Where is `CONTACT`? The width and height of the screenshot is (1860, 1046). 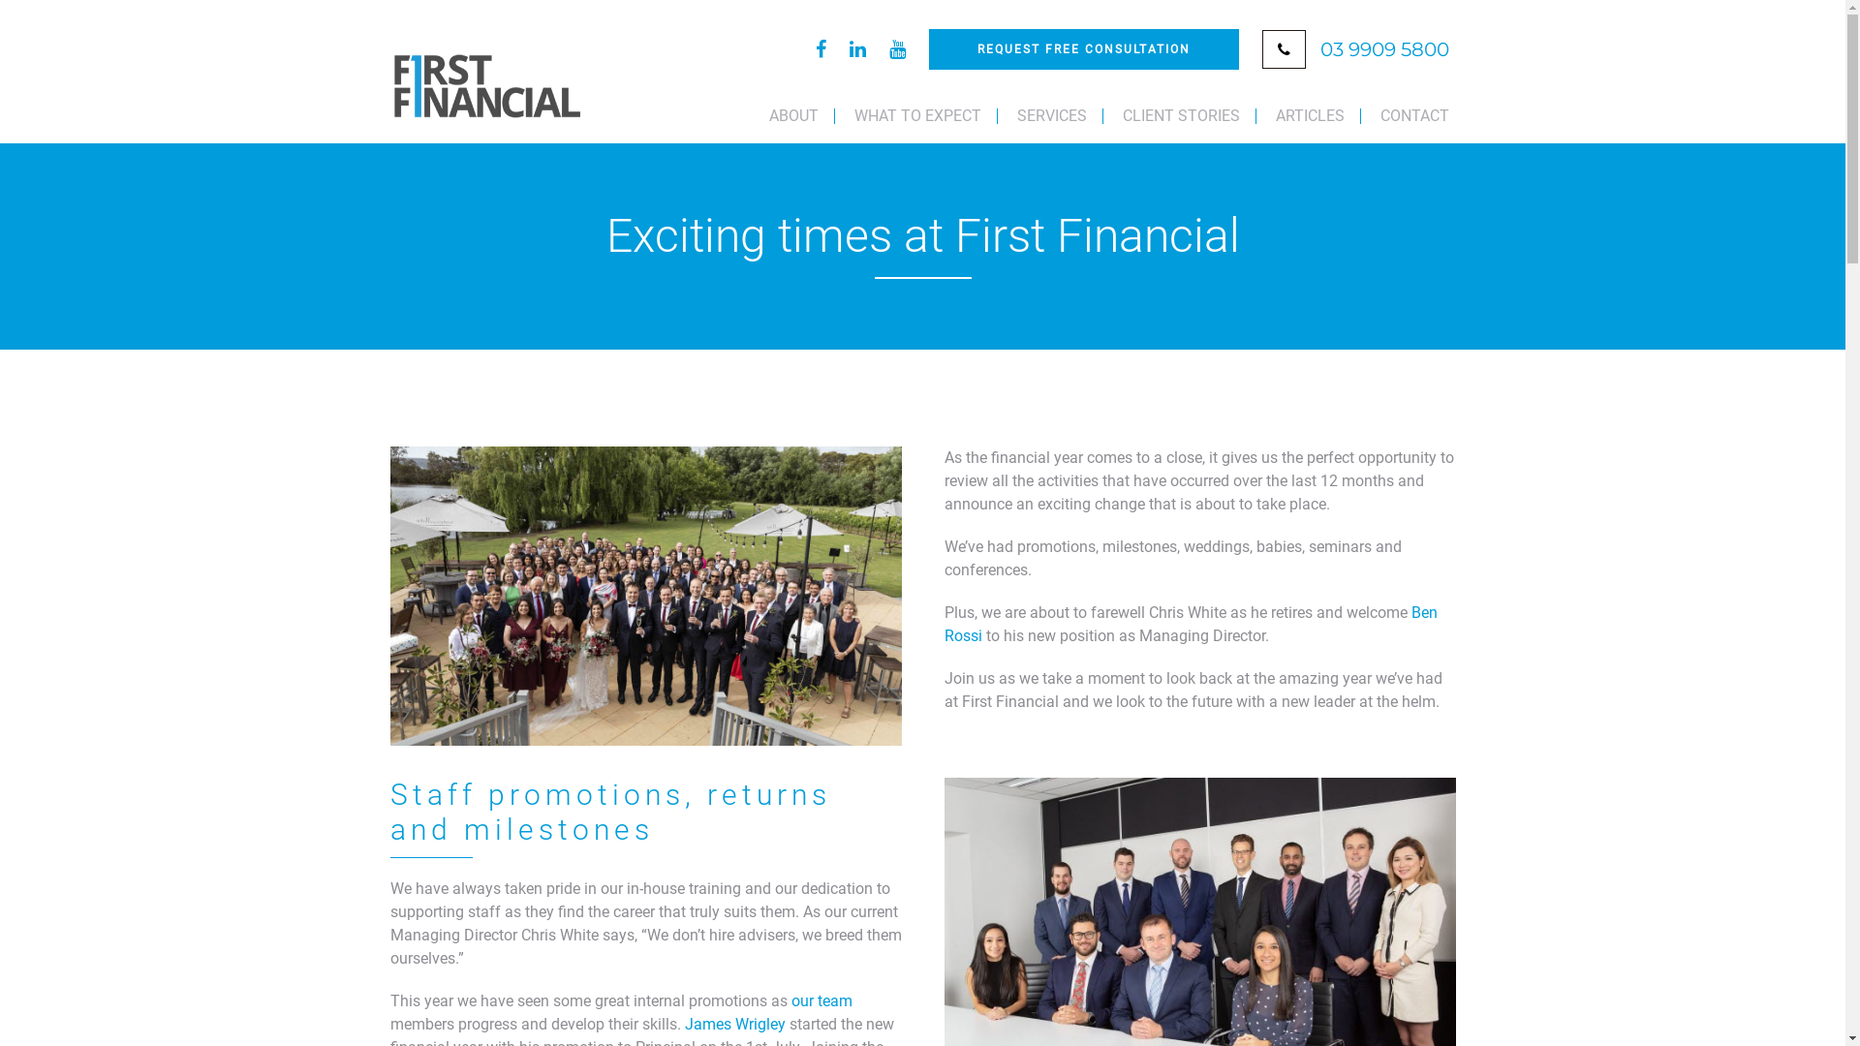 CONTACT is located at coordinates (1407, 116).